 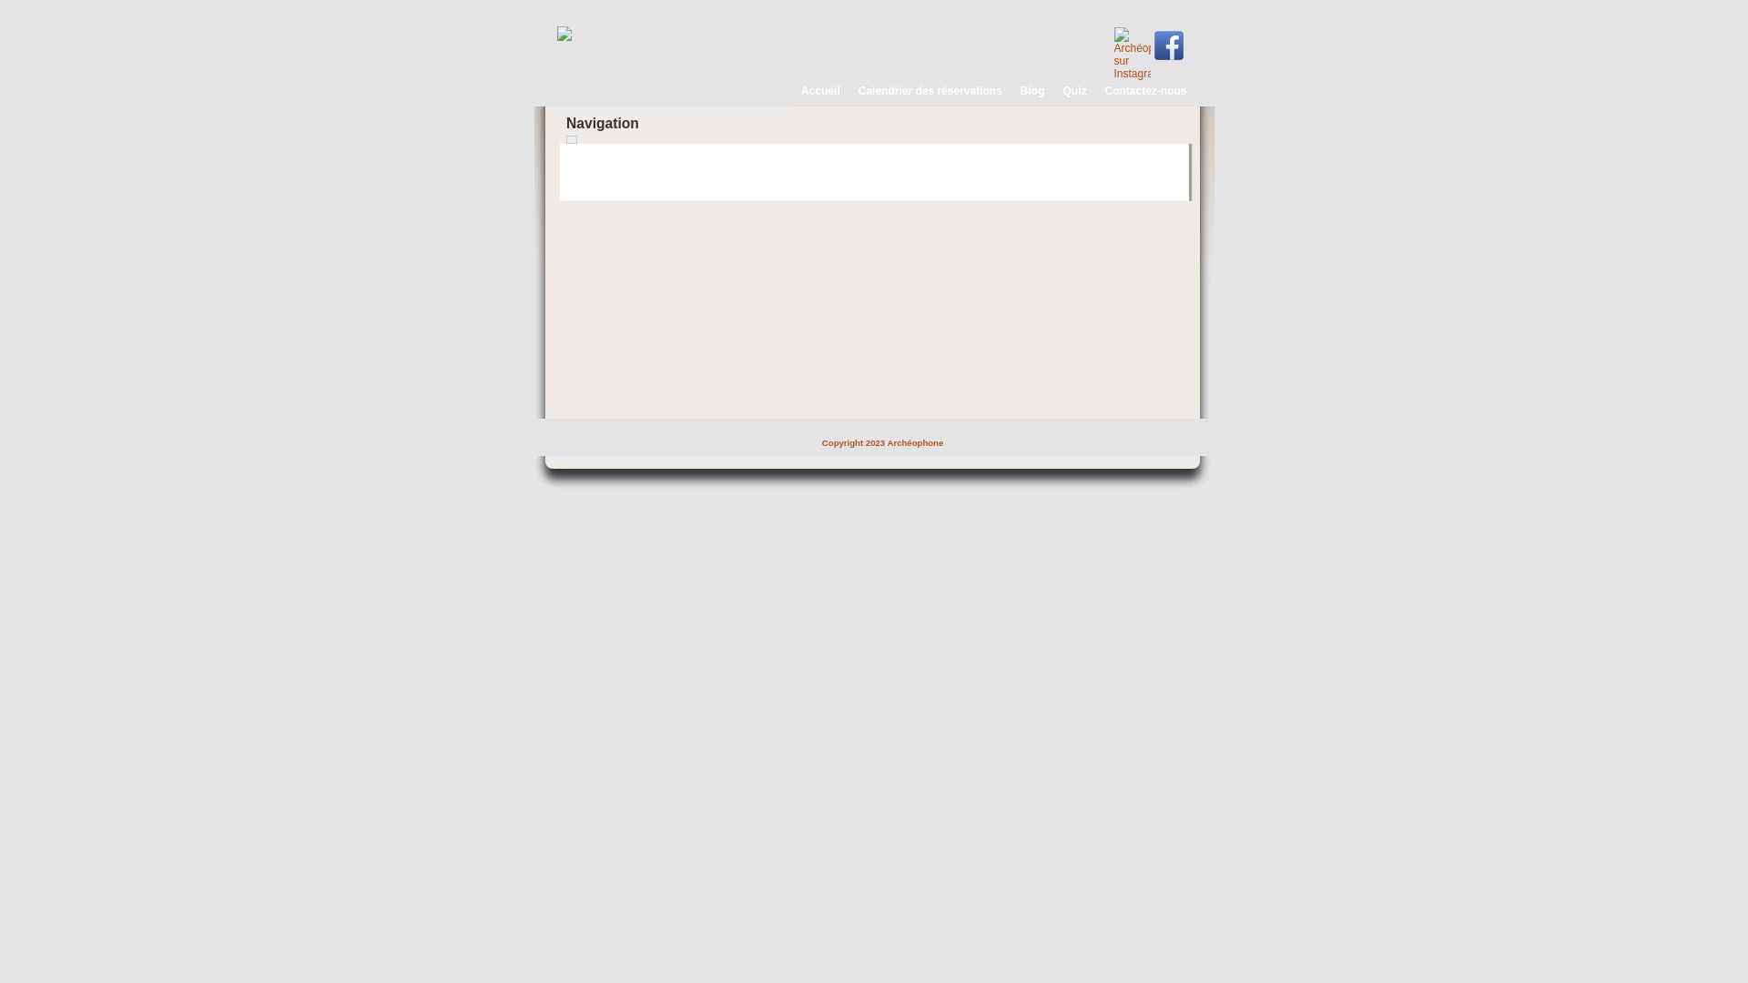 What do you see at coordinates (818, 87) in the screenshot?
I see `Accueil` at bounding box center [818, 87].